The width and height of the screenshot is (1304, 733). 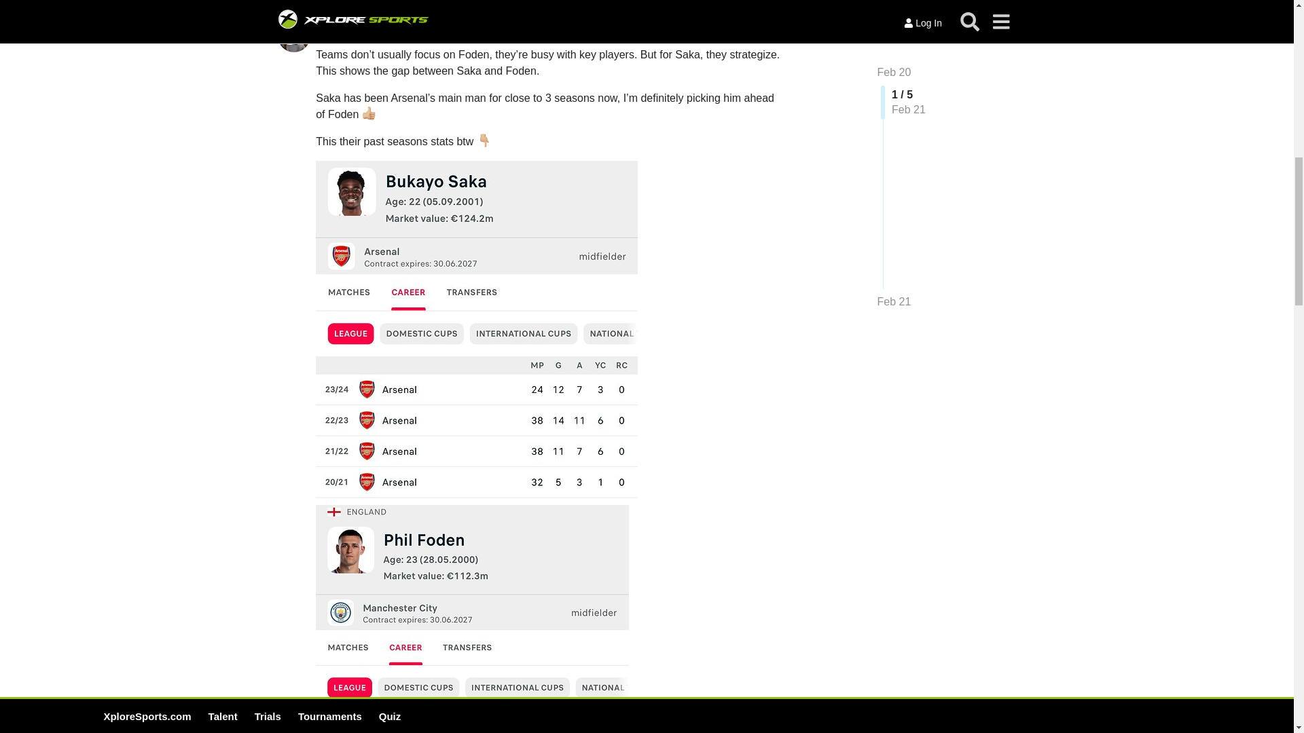 I want to click on Daniel, so click(x=331, y=26).